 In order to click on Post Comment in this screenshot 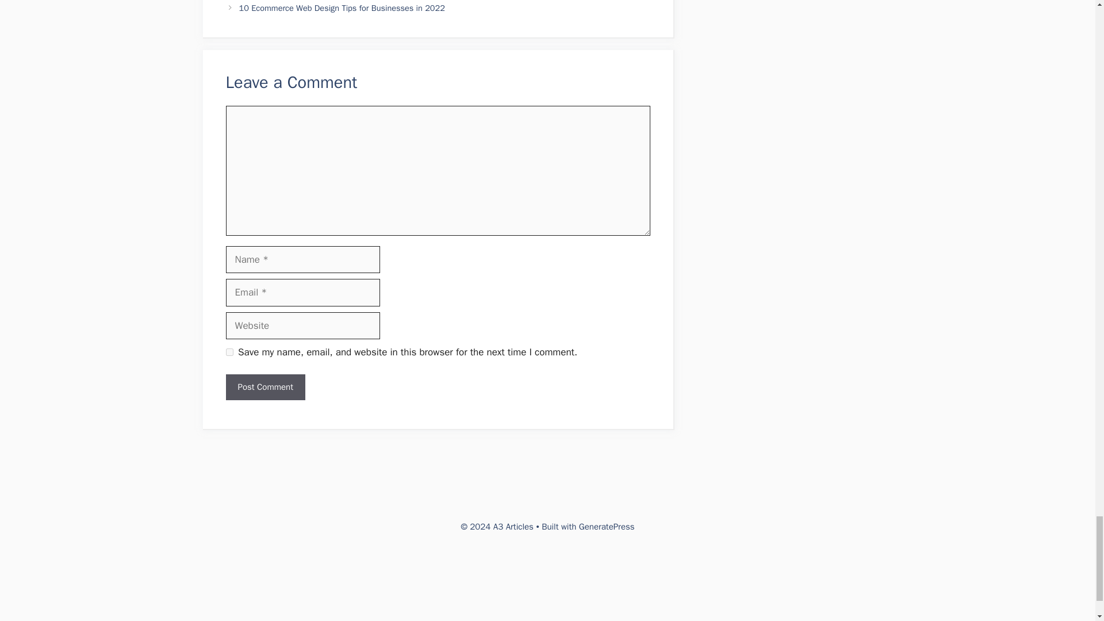, I will do `click(264, 387)`.